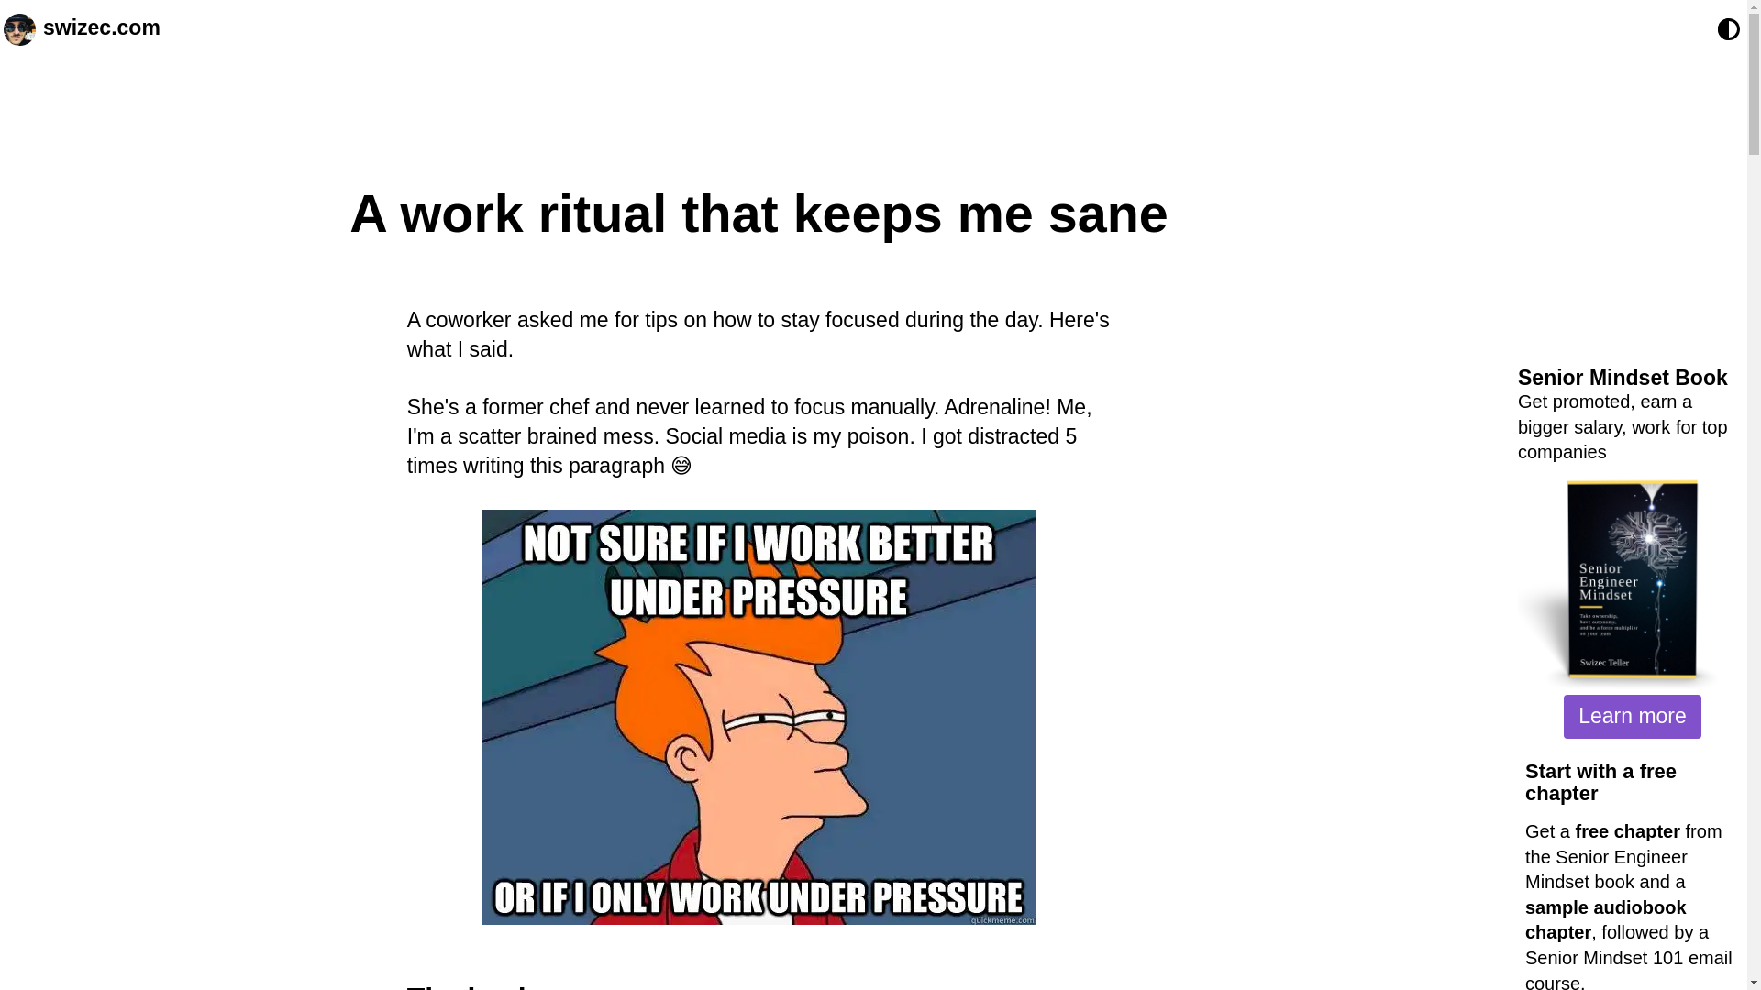 The image size is (1761, 990). What do you see at coordinates (1632, 717) in the screenshot?
I see `Learn more` at bounding box center [1632, 717].